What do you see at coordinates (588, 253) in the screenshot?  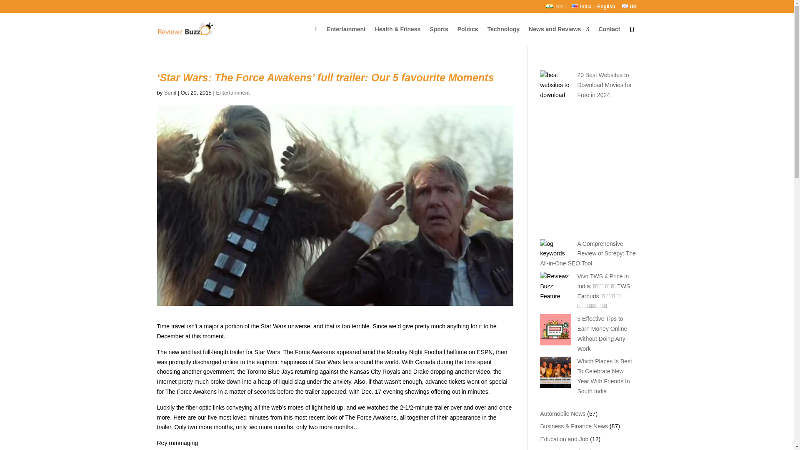 I see `A Comprehensive Review of Screpy: The All-in-One SEO Tool` at bounding box center [588, 253].